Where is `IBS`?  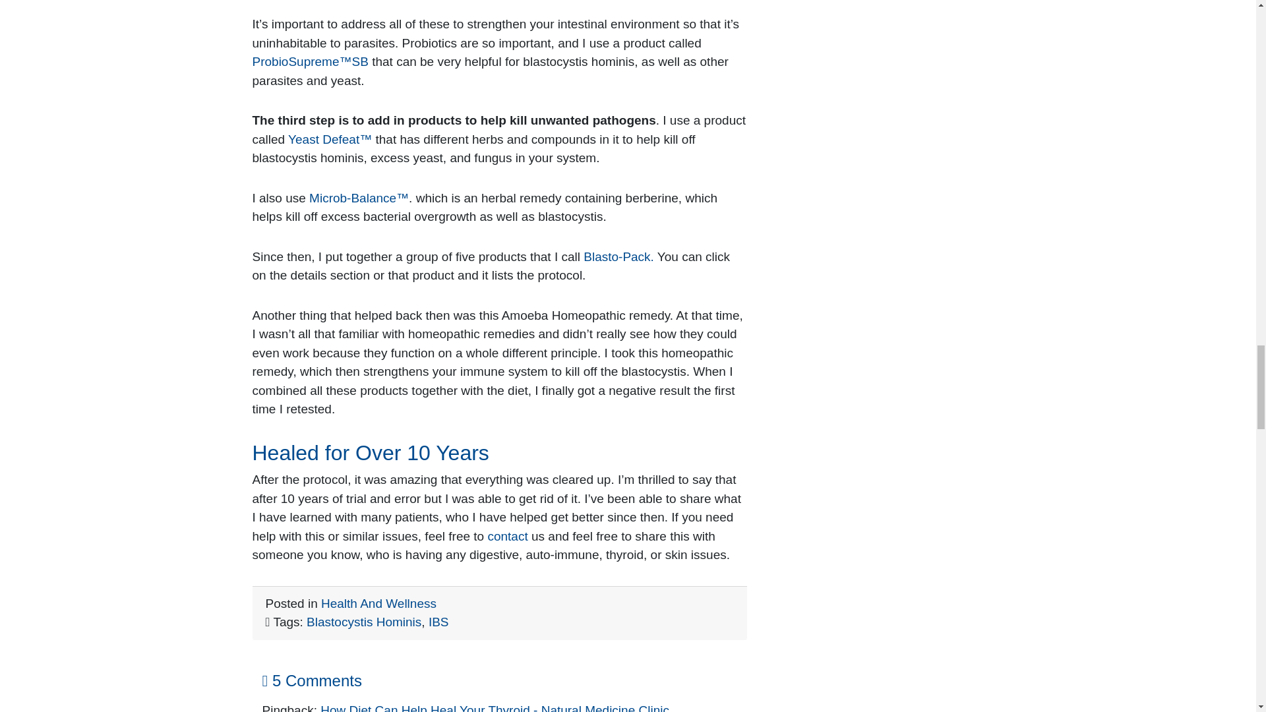 IBS is located at coordinates (439, 622).